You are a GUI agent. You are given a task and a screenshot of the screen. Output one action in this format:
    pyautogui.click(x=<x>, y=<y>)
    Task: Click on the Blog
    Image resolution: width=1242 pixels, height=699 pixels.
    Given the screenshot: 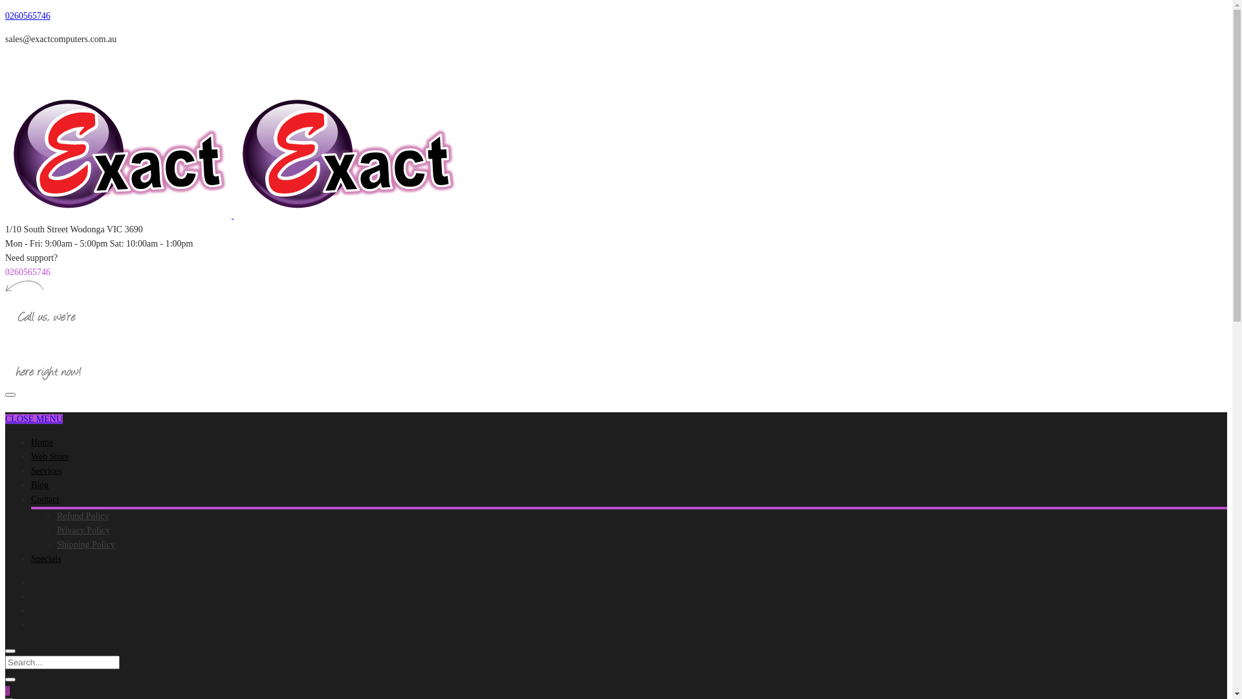 What is the action you would take?
    pyautogui.click(x=40, y=485)
    